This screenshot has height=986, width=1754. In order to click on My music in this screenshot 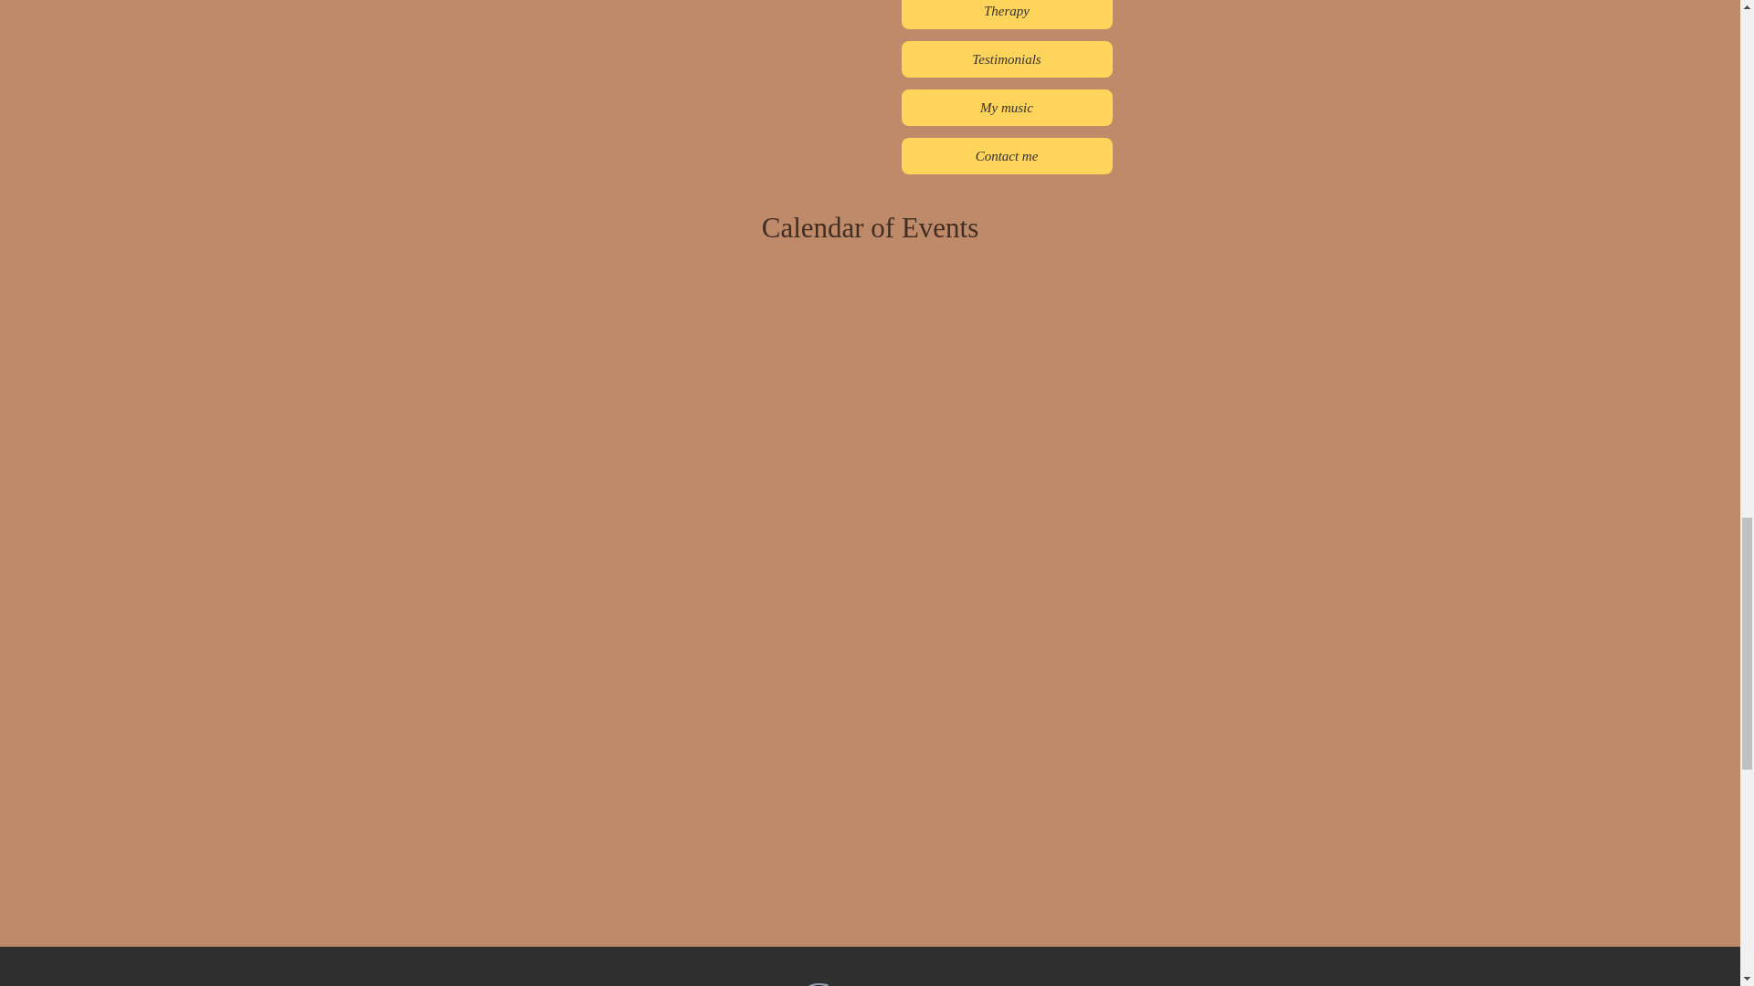, I will do `click(1007, 108)`.